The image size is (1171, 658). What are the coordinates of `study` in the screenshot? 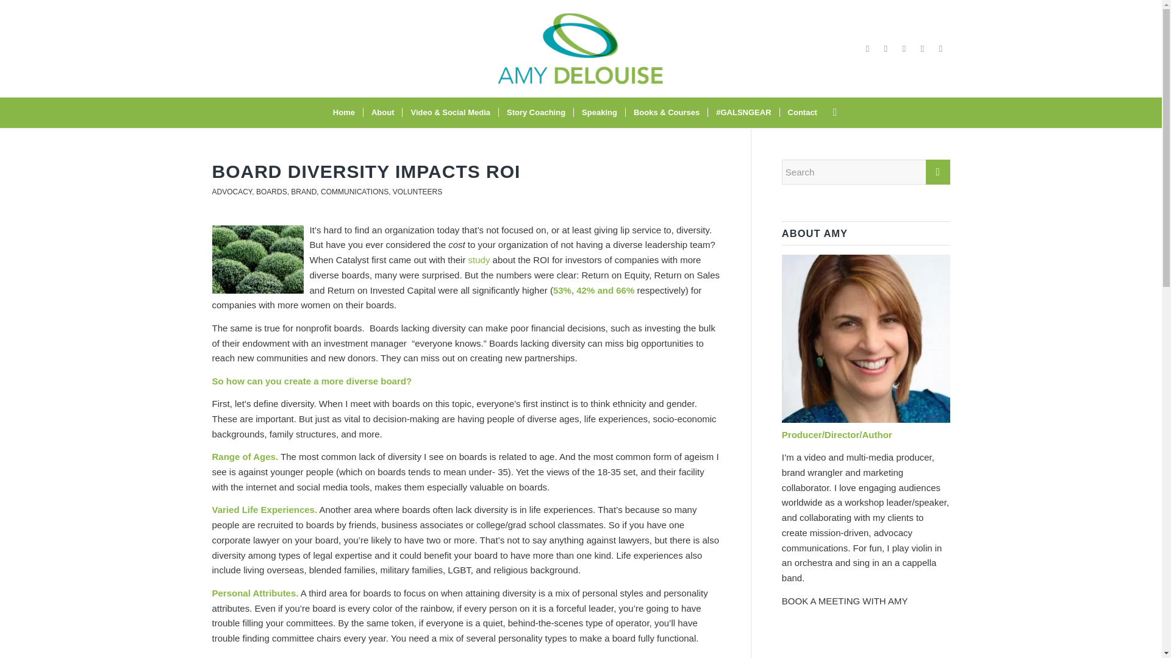 It's located at (479, 260).